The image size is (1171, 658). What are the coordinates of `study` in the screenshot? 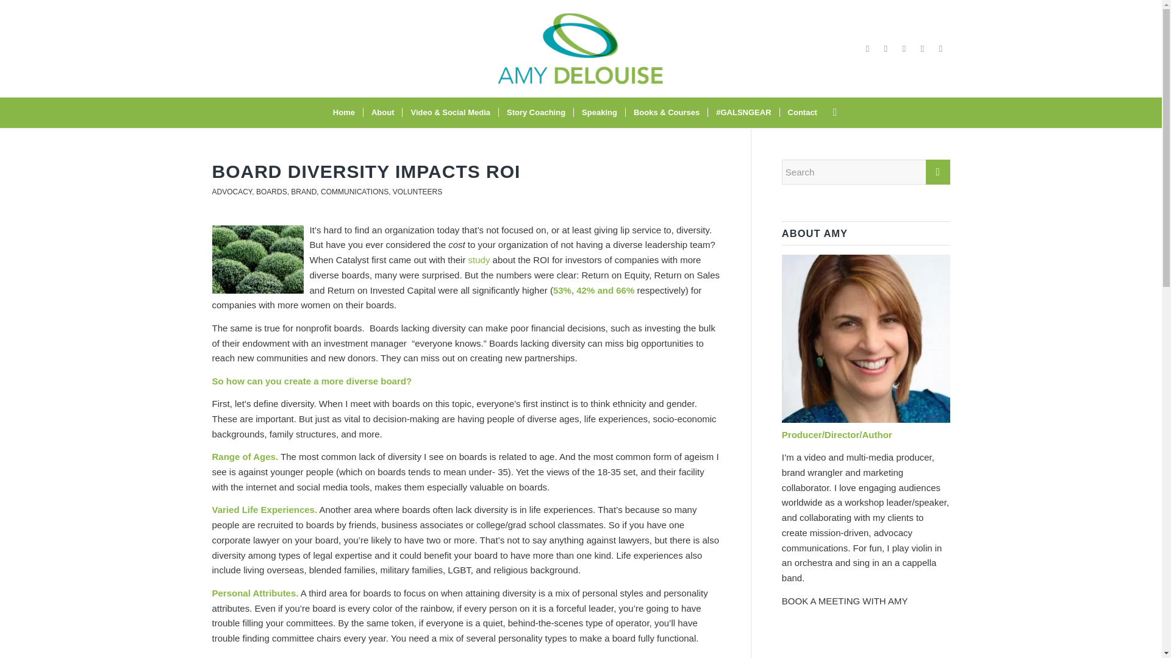 It's located at (479, 260).